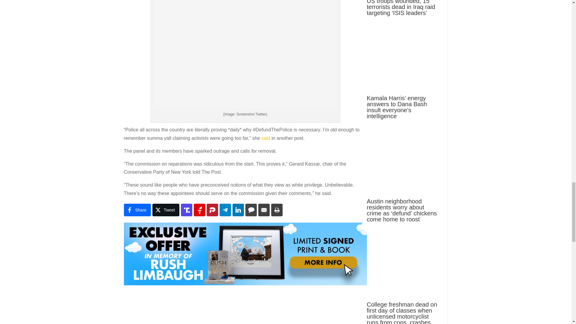 The width and height of the screenshot is (576, 324). What do you see at coordinates (266, 138) in the screenshot?
I see `said` at bounding box center [266, 138].